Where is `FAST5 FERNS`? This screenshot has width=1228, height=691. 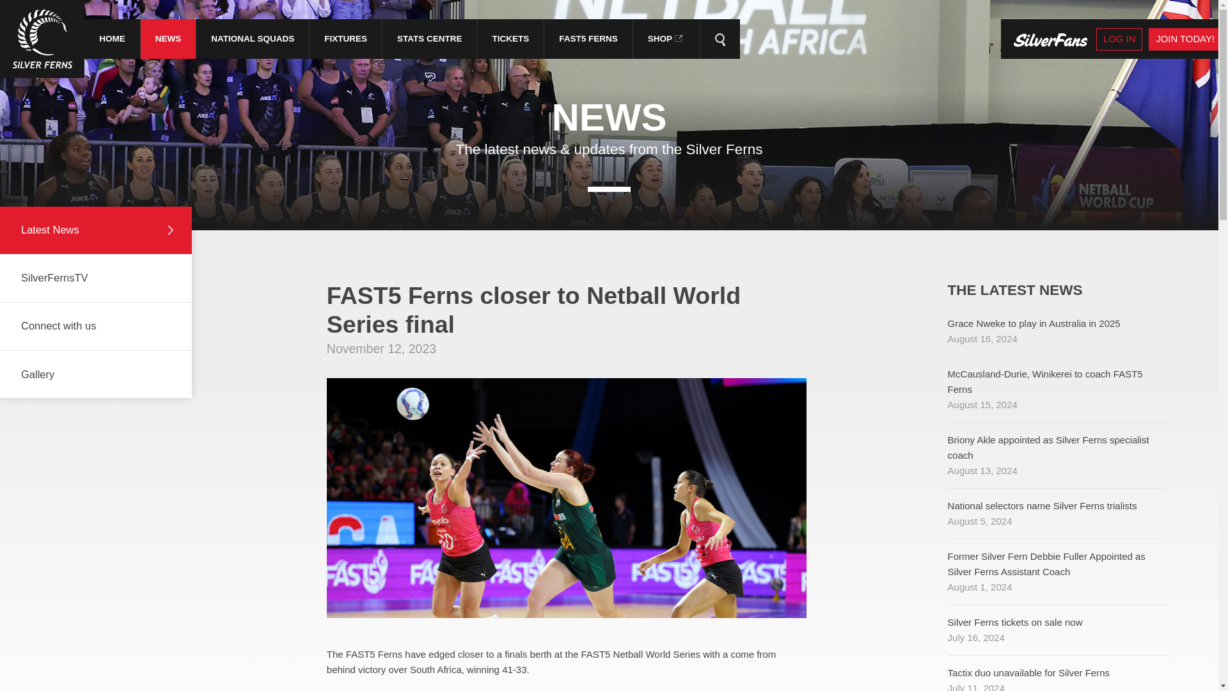 FAST5 FERNS is located at coordinates (1058, 673).